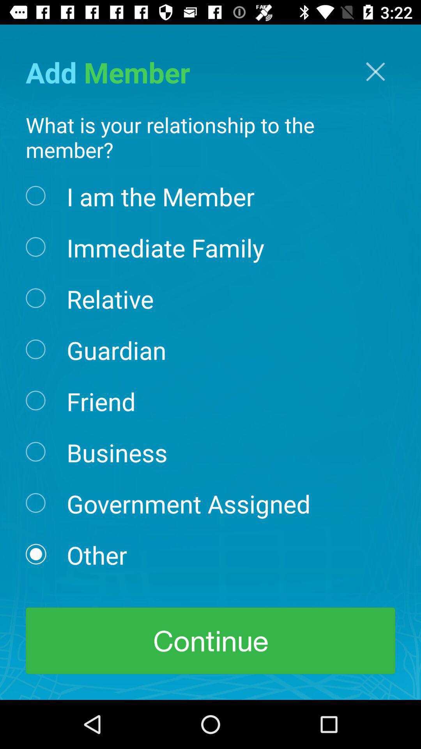 This screenshot has width=421, height=749. I want to click on press the icon above relative icon, so click(165, 247).